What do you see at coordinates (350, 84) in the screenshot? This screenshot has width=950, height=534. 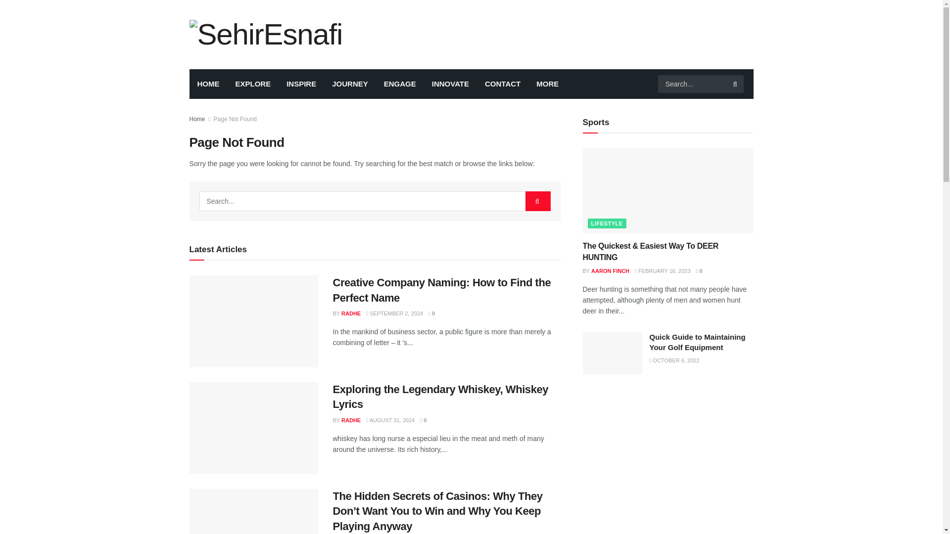 I see `JOURNEY` at bounding box center [350, 84].